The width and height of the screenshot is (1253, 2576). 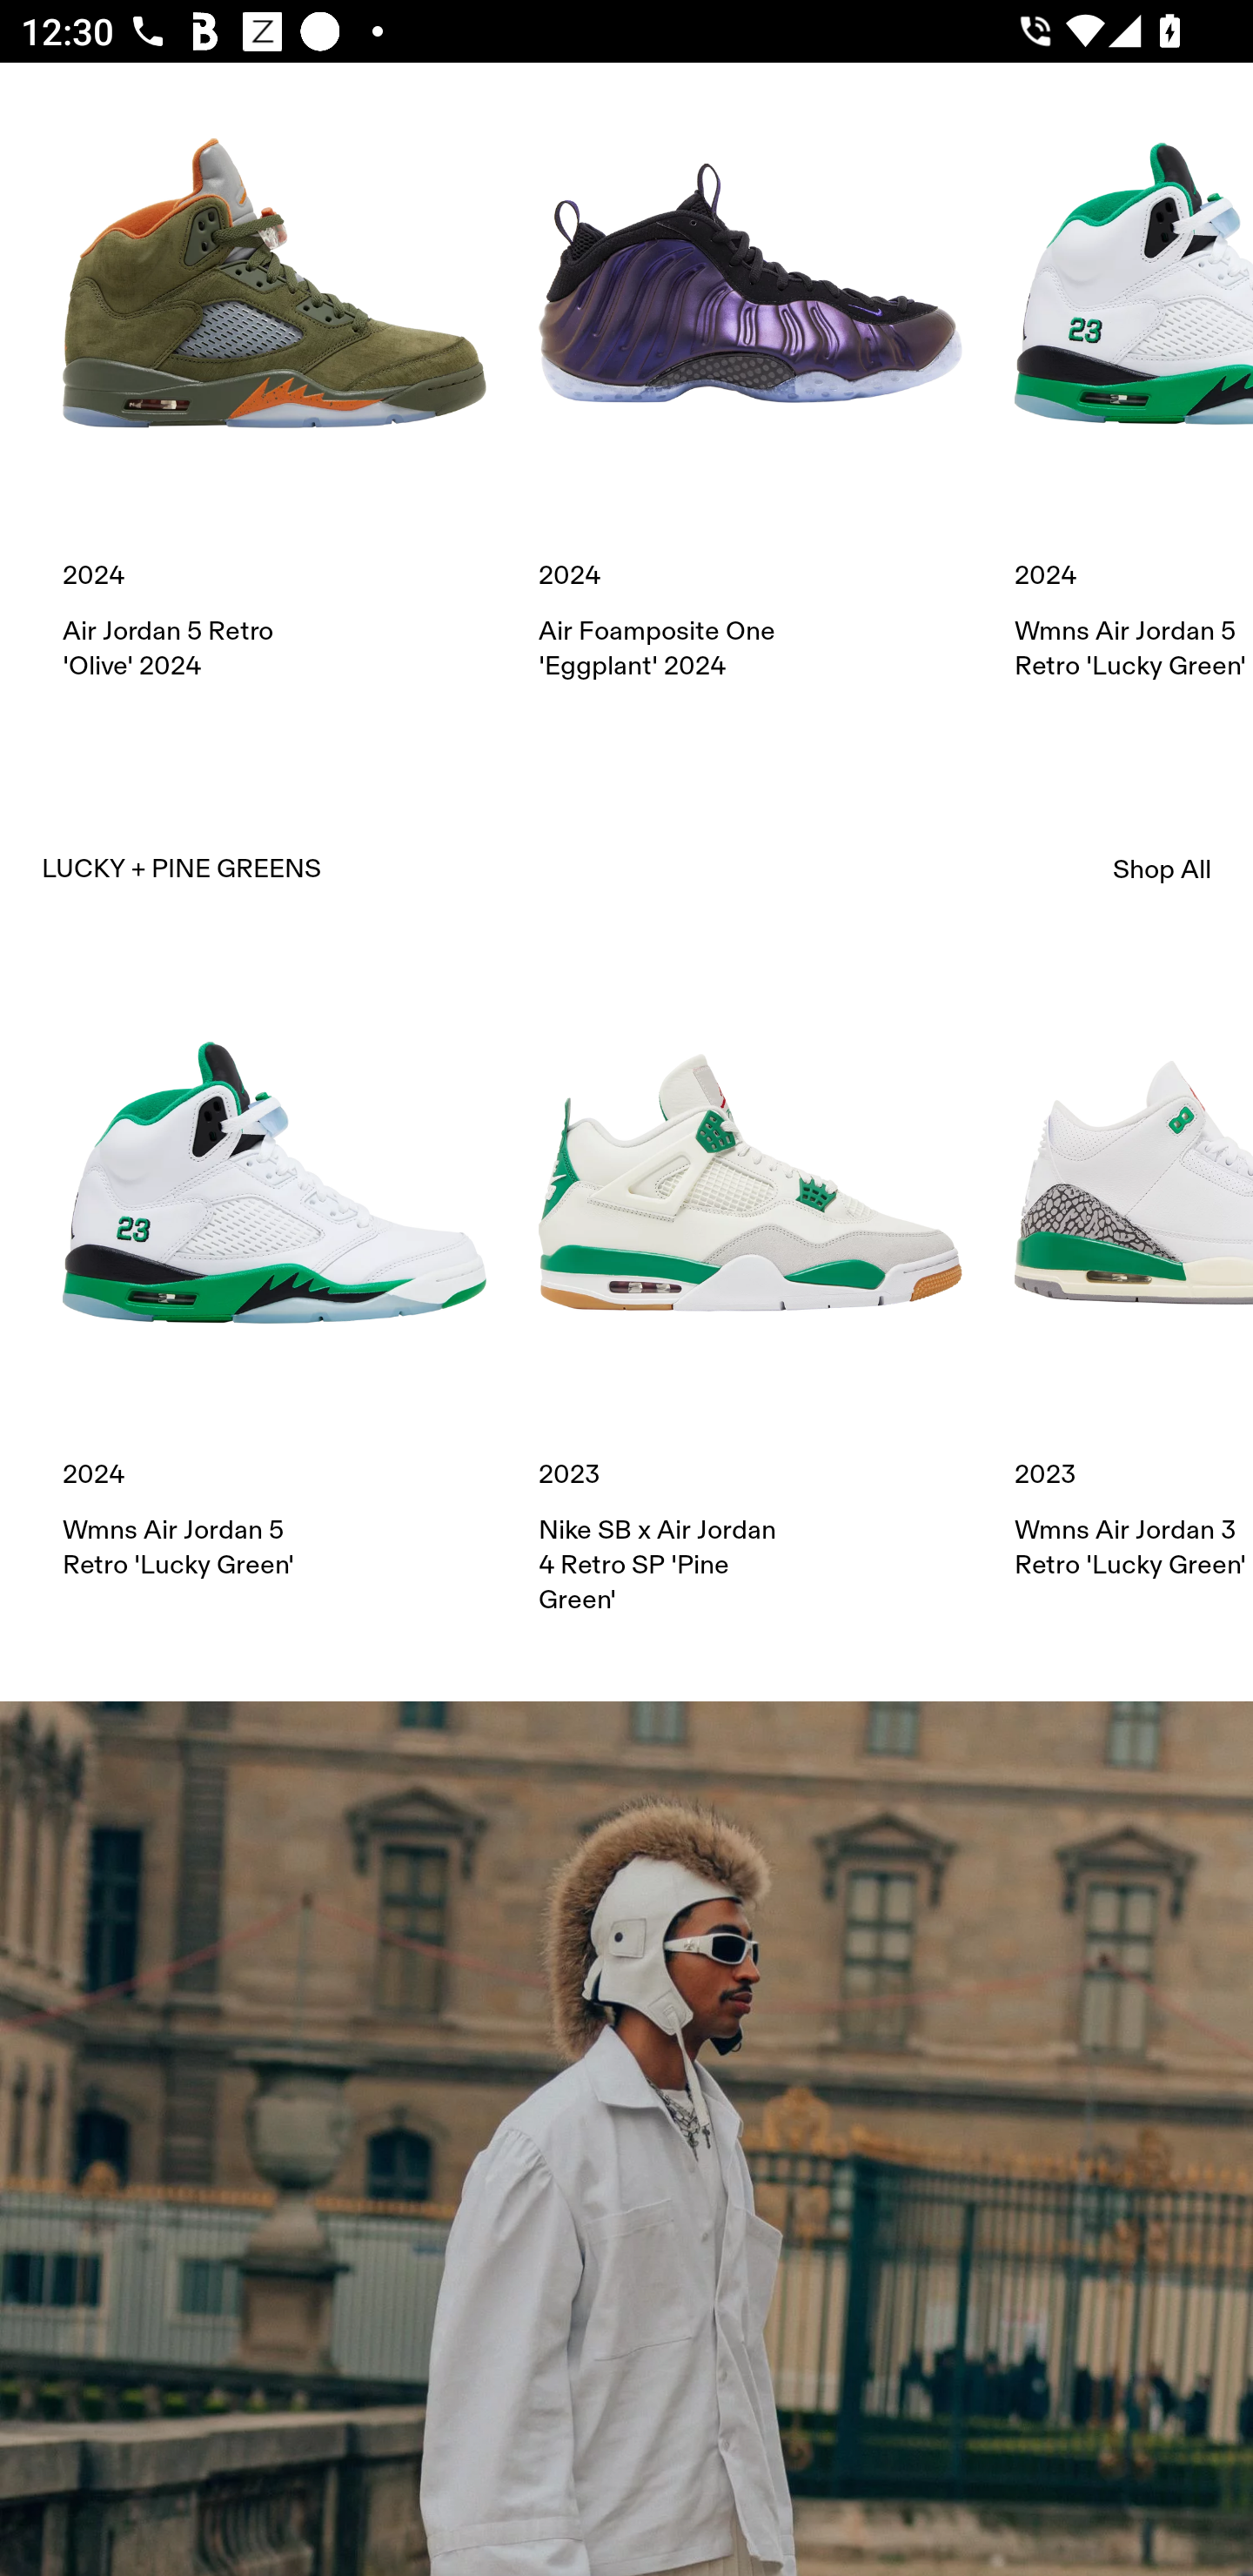 I want to click on 2023 Nike SB x Air Jordan 4 Retro SP 'Pine Green', so click(x=750, y=1293).